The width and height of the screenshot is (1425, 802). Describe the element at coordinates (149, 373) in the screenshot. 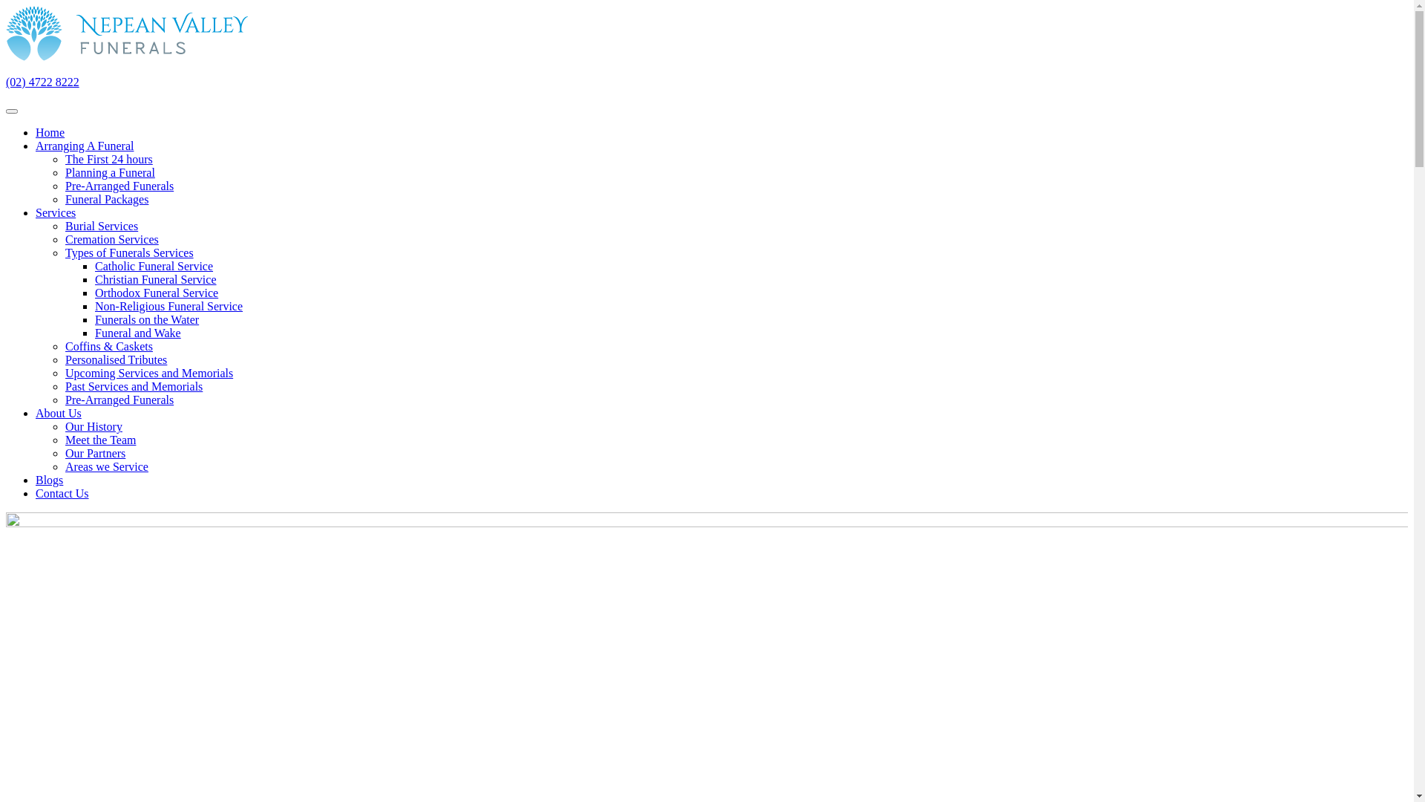

I see `Upcoming Services and Memorials` at that location.